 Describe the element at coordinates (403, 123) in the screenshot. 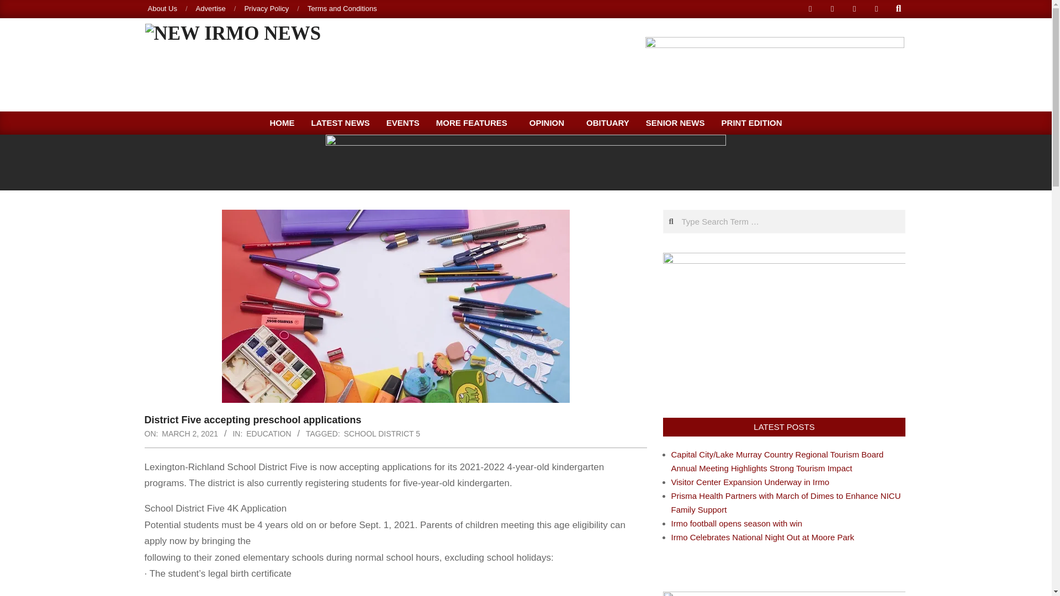

I see `EVENTS` at that location.